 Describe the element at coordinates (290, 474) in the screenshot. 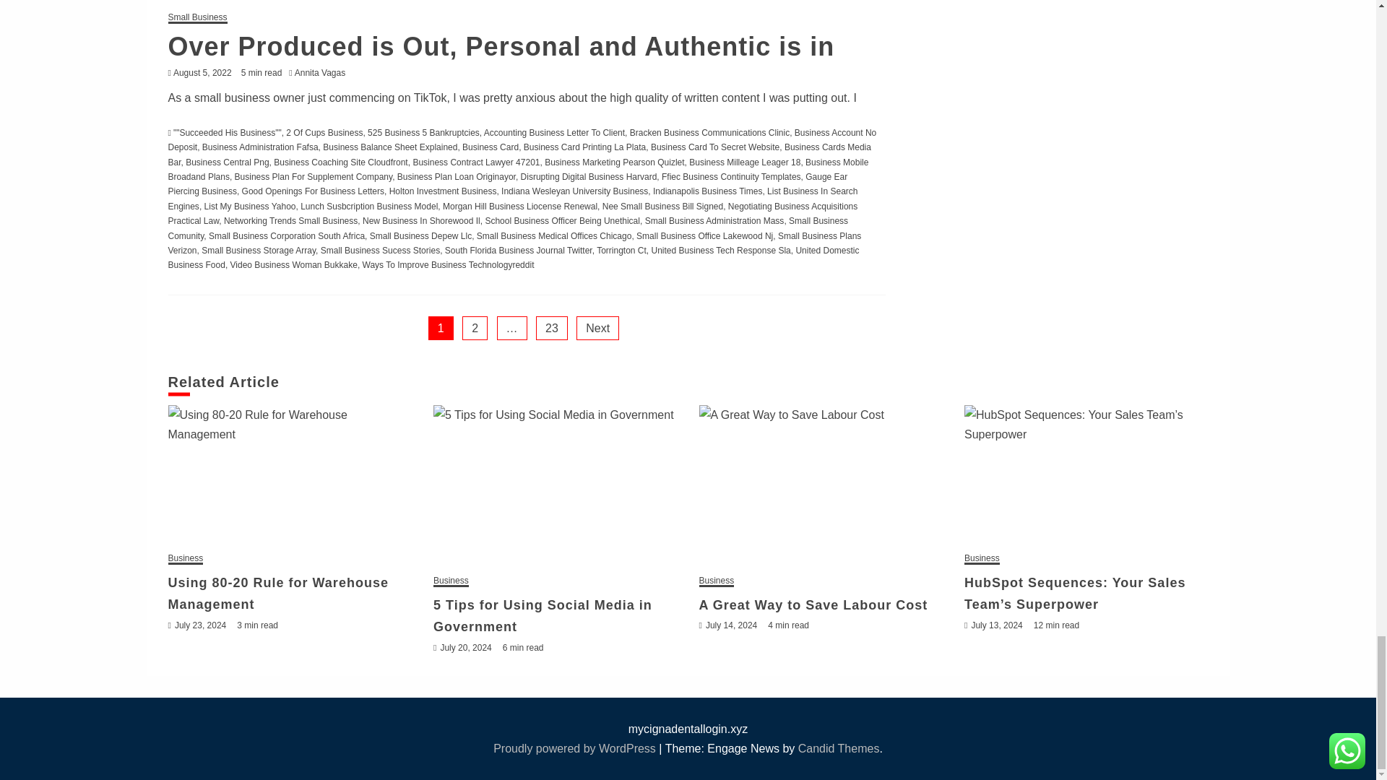

I see `Using 80-20 Rule for Warehouse Management` at that location.